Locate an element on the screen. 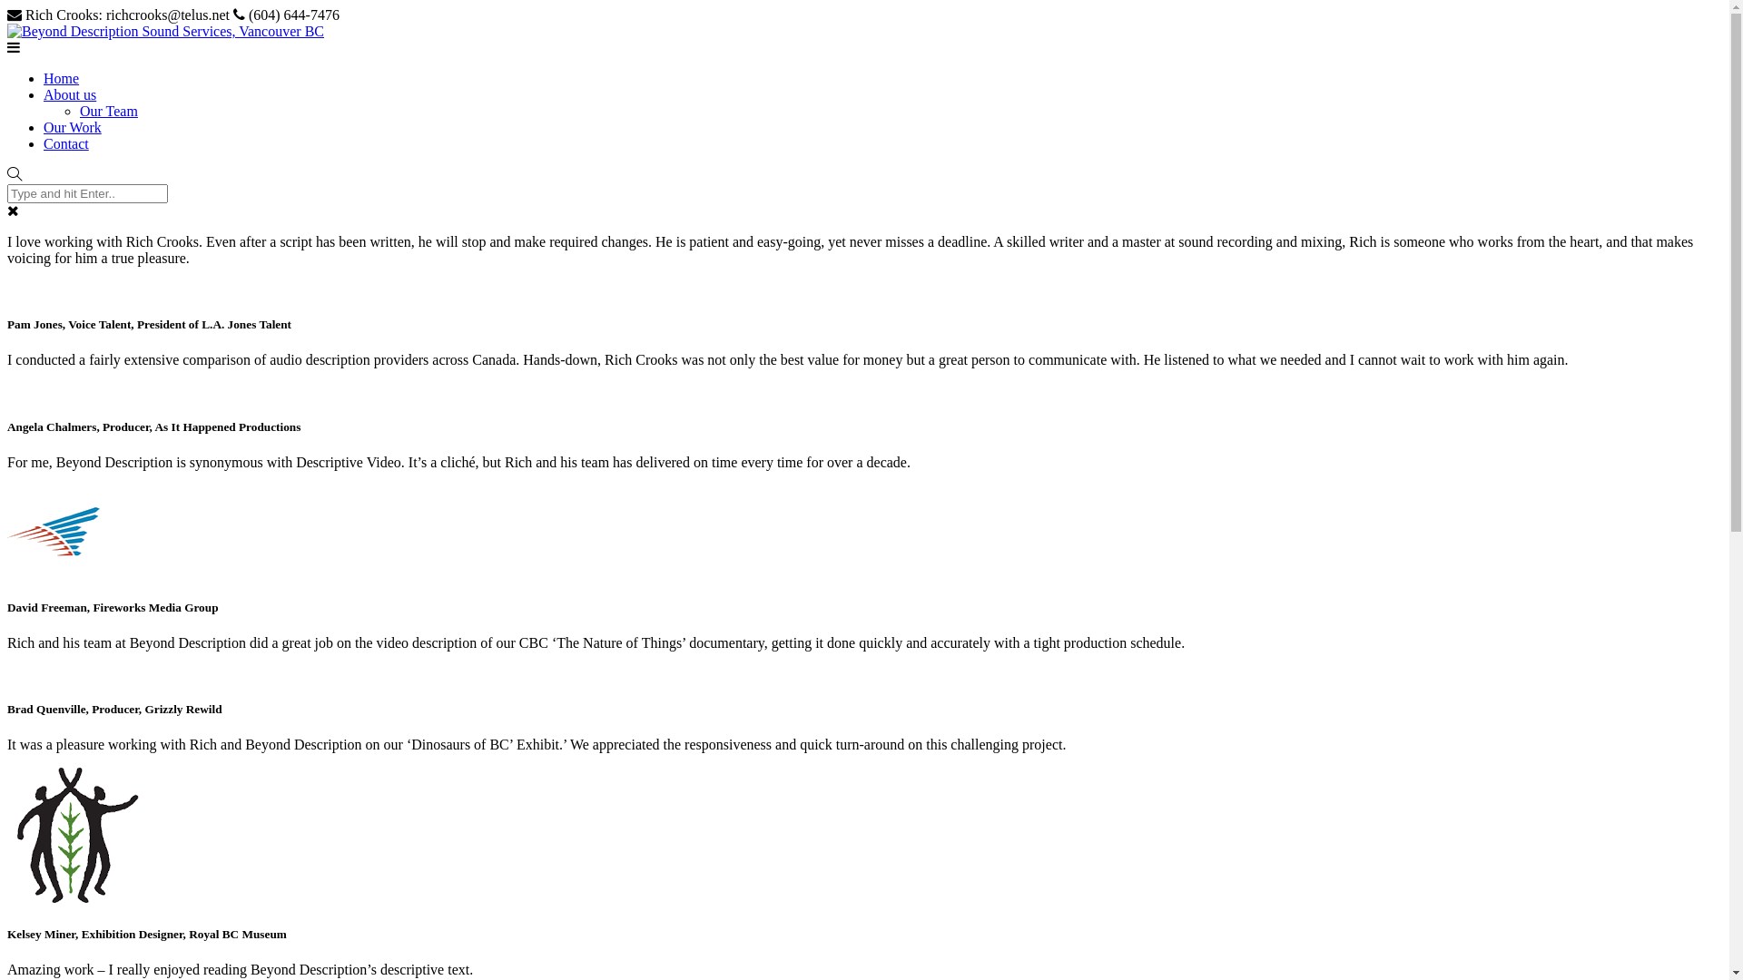 The width and height of the screenshot is (1743, 980). Home is located at coordinates (62, 78).